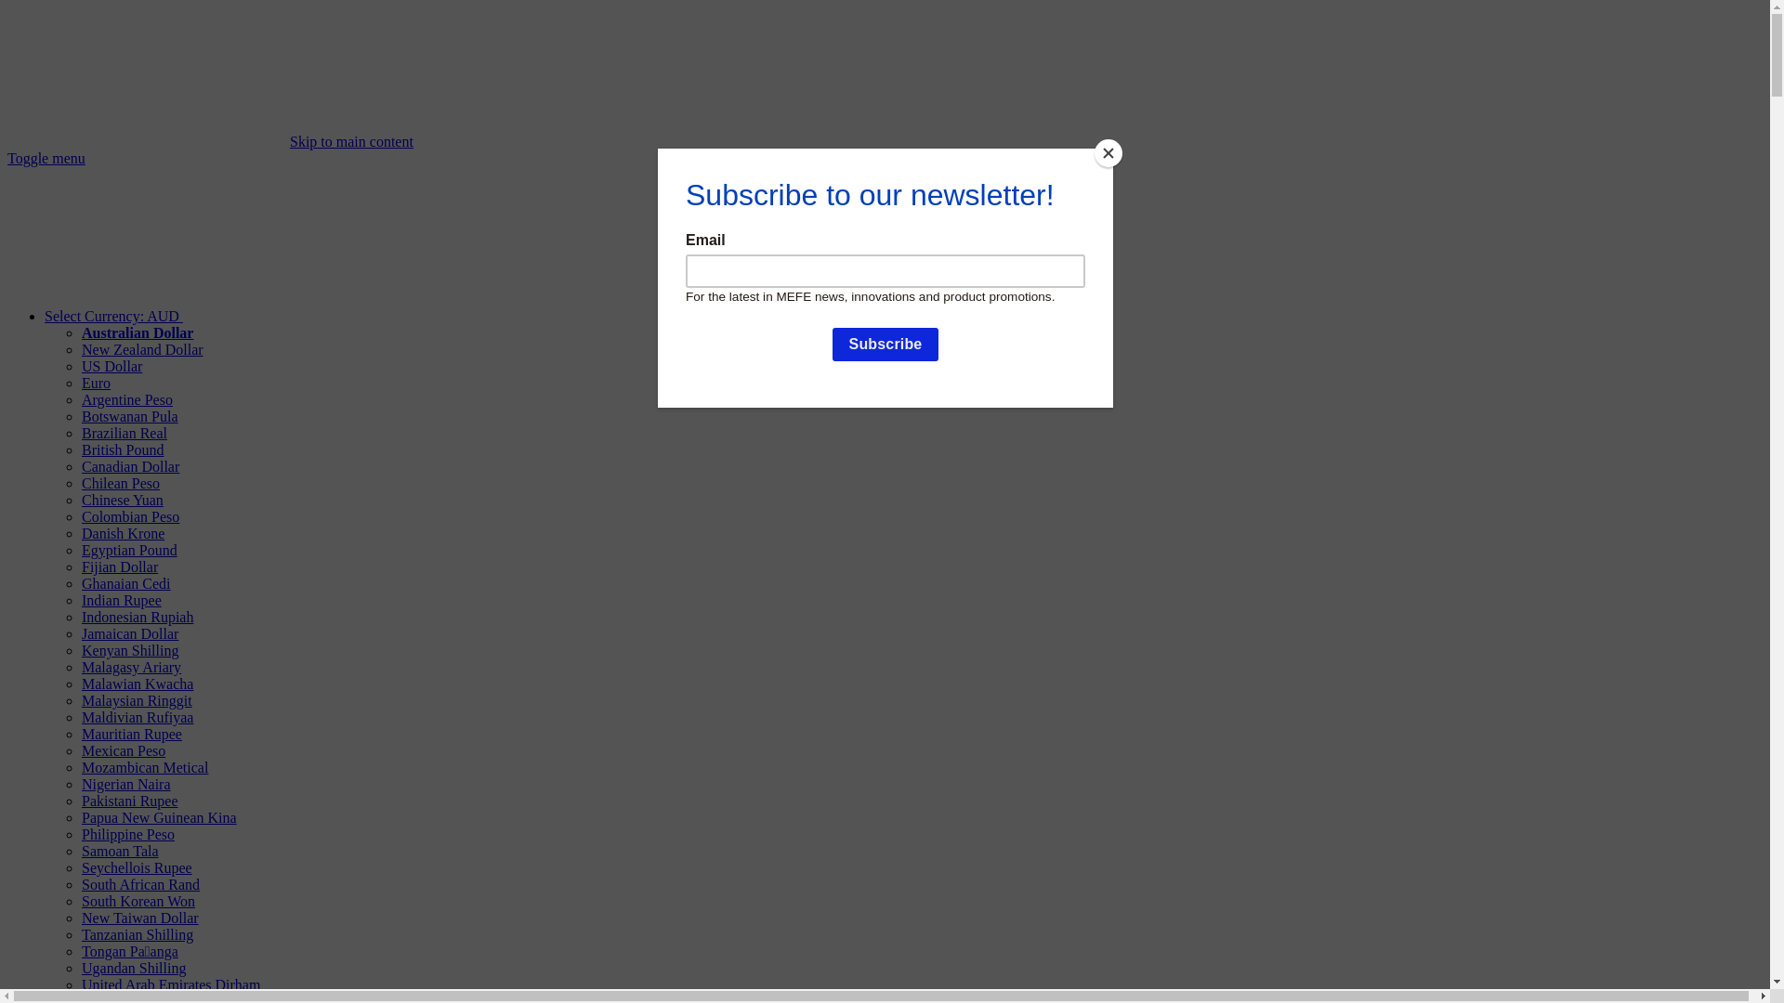  I want to click on Malagasy Ariary, so click(132, 667).